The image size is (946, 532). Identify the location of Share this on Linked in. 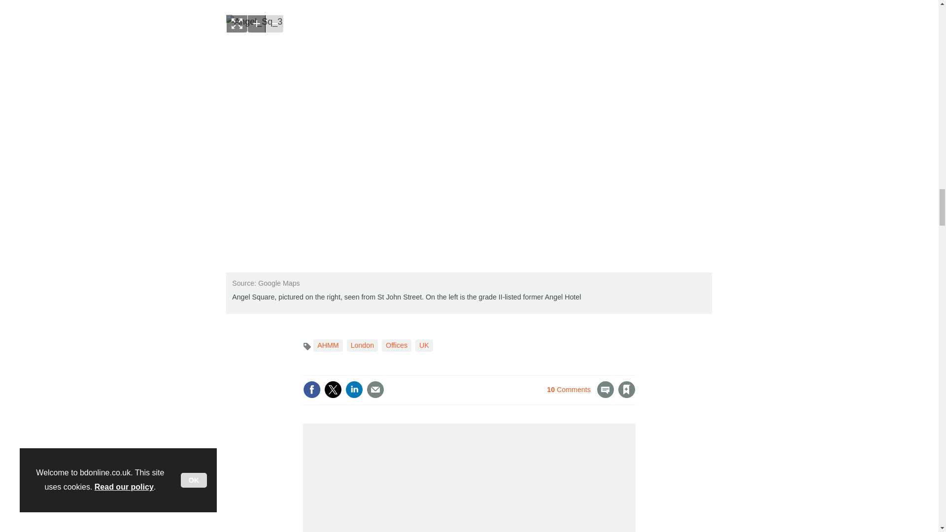
(354, 389).